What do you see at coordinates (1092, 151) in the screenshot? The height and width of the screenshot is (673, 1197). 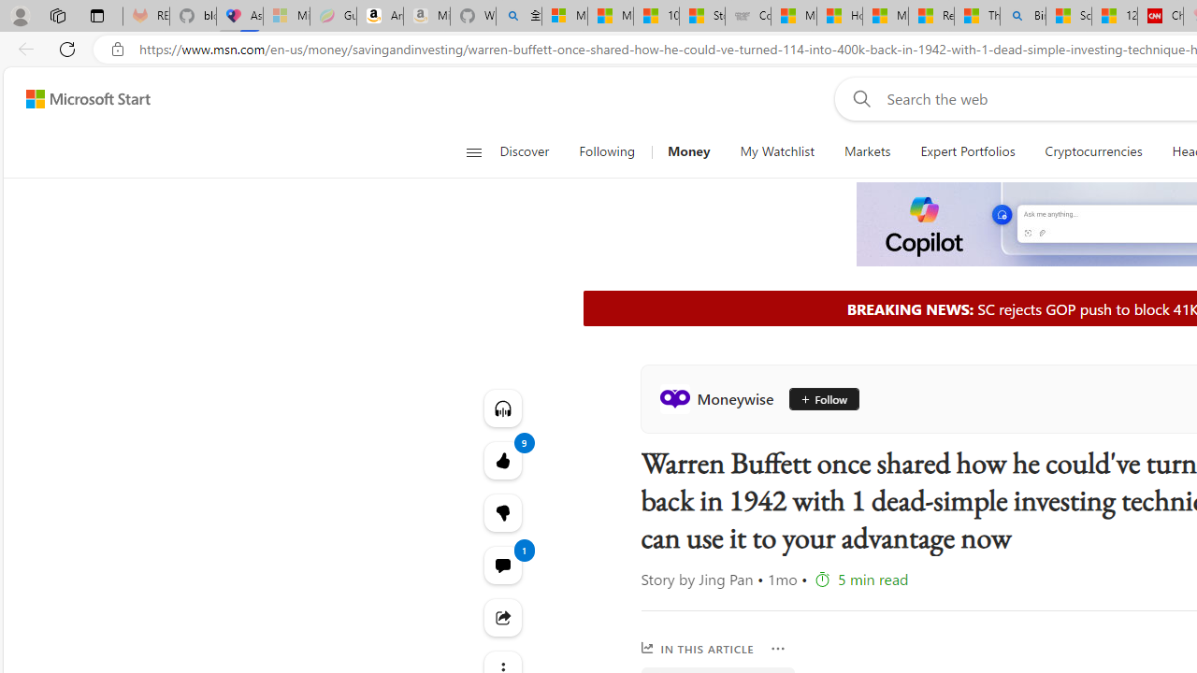 I see `Cryptocurrencies` at bounding box center [1092, 151].